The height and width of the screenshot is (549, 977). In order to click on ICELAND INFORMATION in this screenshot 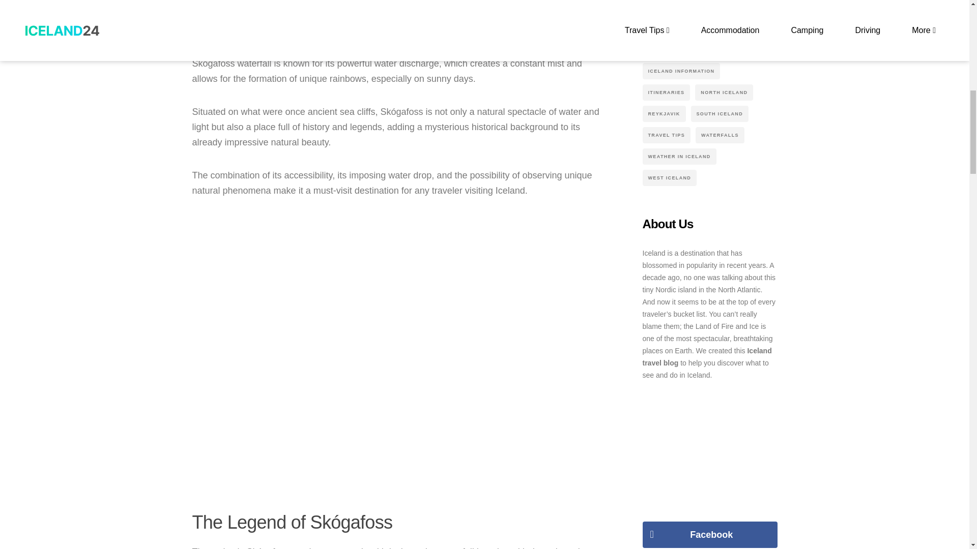, I will do `click(681, 71)`.